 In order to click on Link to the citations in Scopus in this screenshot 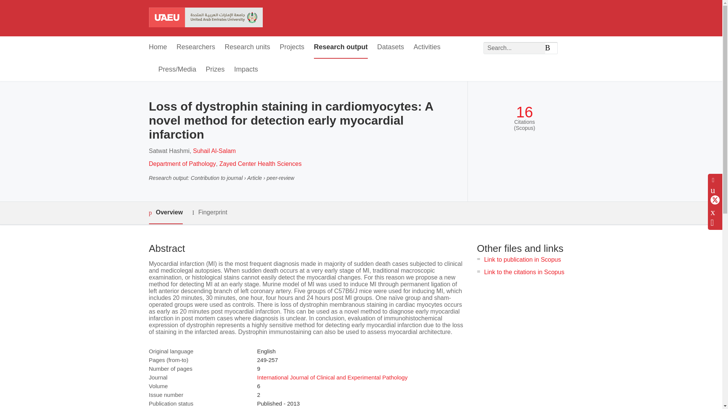, I will do `click(524, 272)`.